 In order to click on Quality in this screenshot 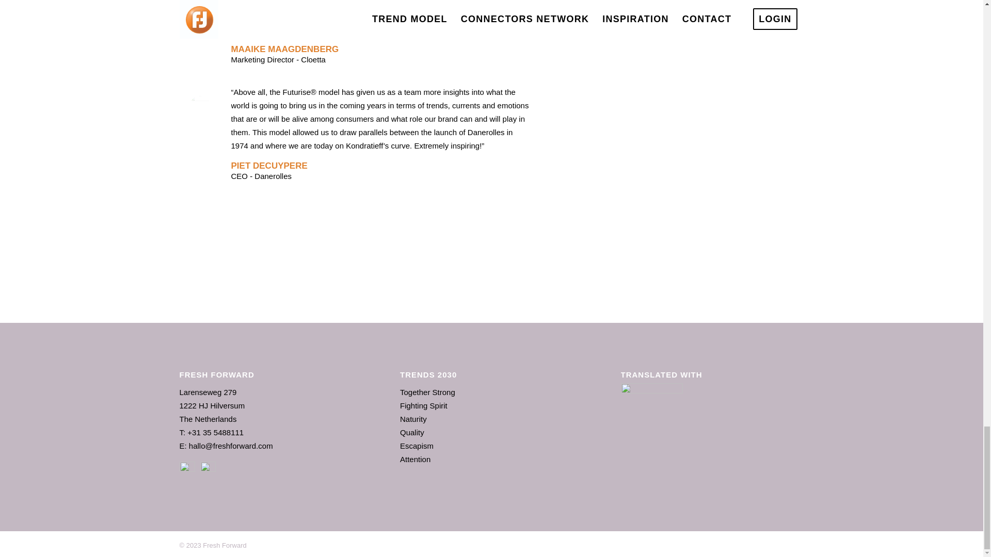, I will do `click(412, 432)`.